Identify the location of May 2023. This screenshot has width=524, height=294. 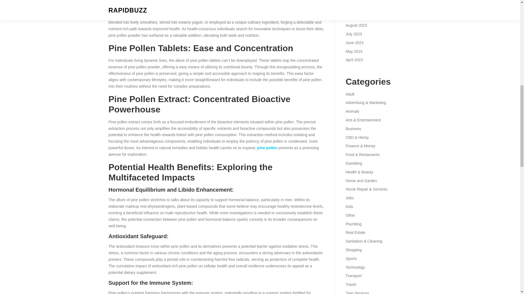
(354, 51).